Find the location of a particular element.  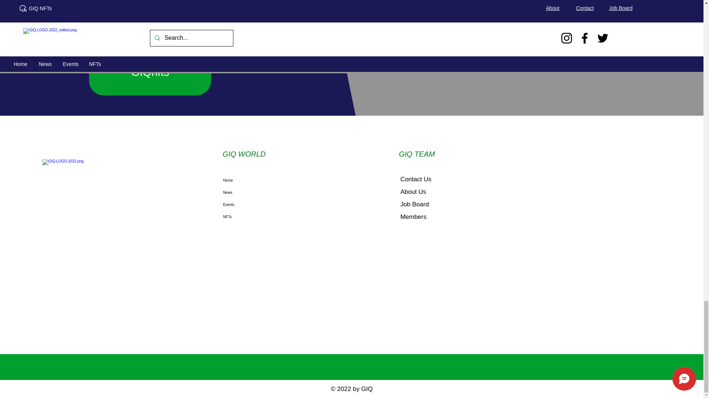

Job Board is located at coordinates (414, 204).